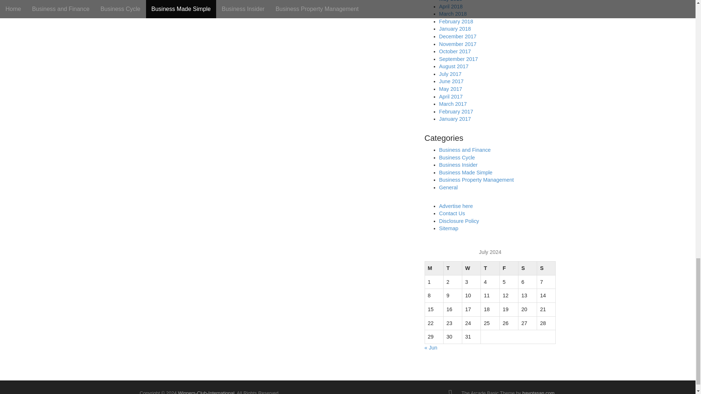  I want to click on Friday, so click(508, 269).